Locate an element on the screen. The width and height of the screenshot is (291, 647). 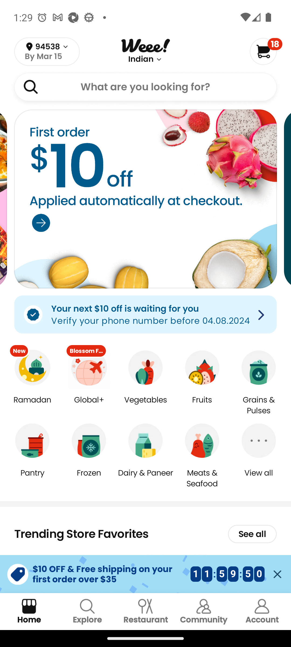
Vegetables is located at coordinates (145, 405).